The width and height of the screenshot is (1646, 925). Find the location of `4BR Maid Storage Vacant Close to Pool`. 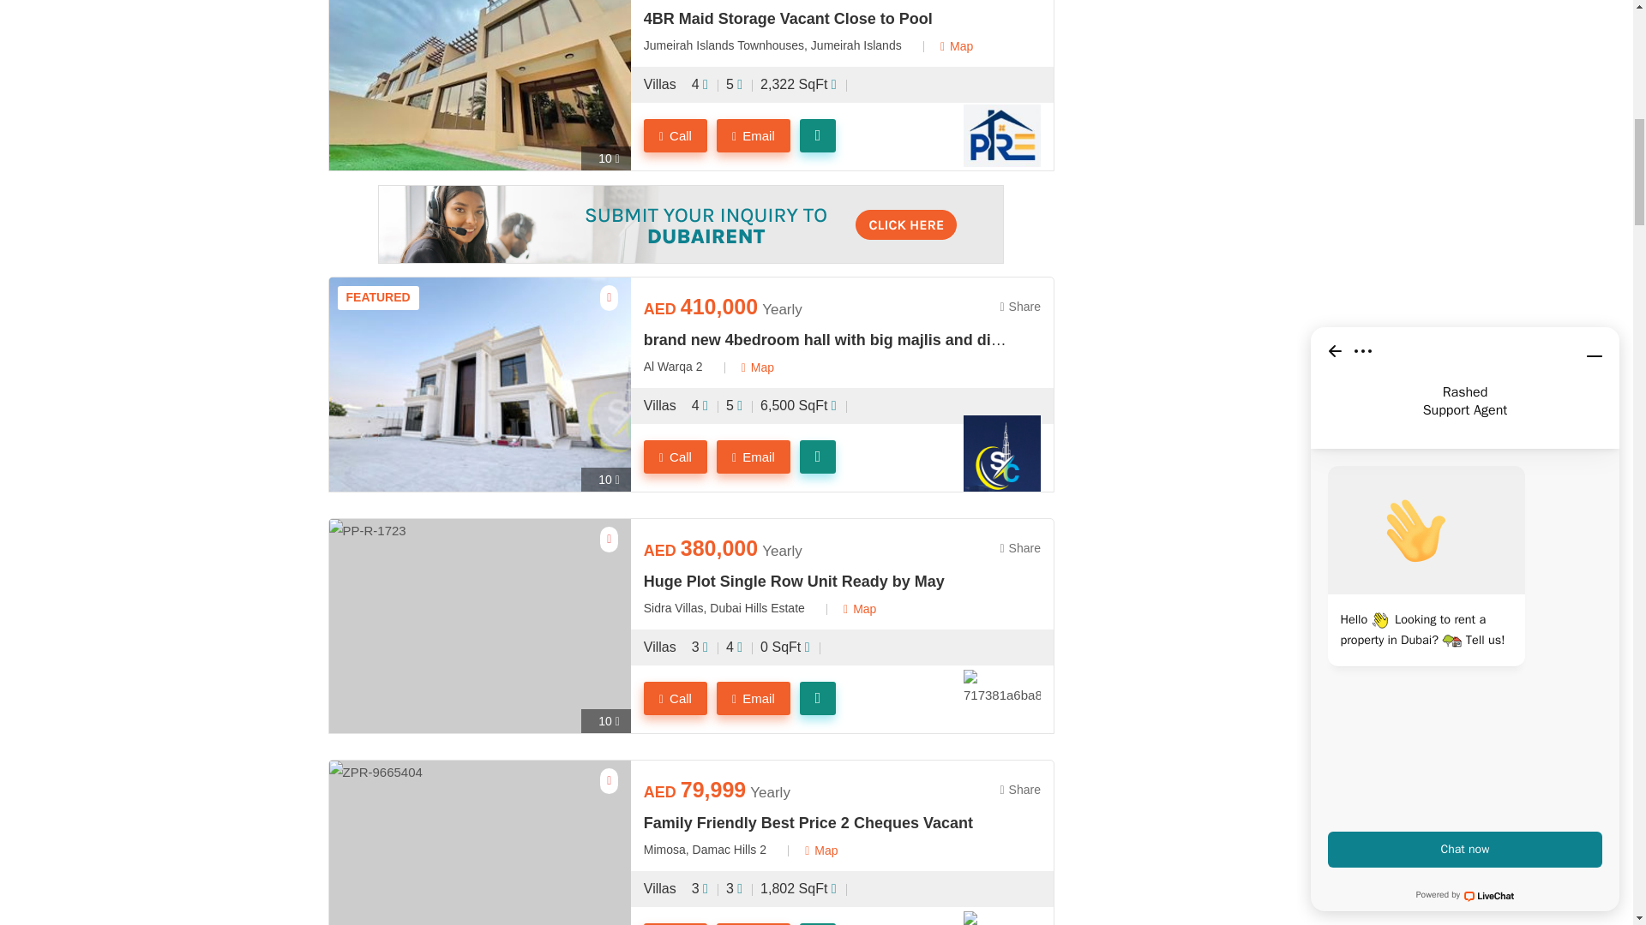

4BR Maid Storage Vacant Close to Pool is located at coordinates (825, 19).